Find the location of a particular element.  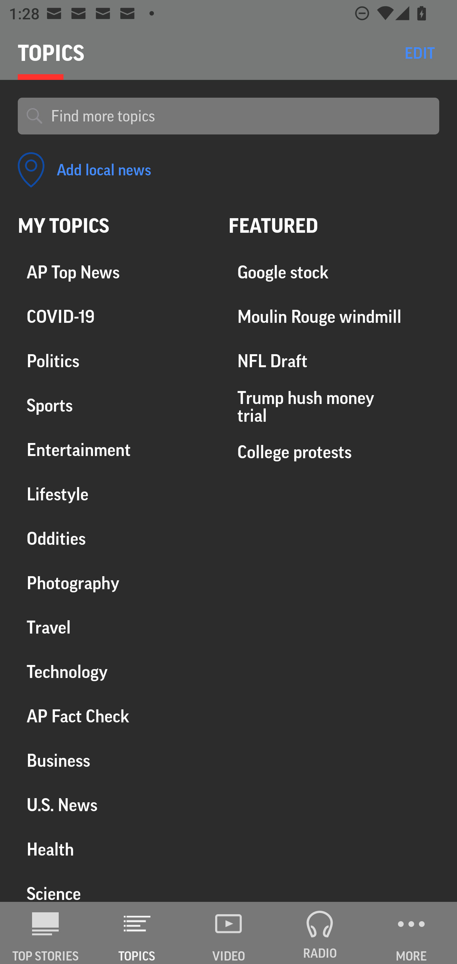

TOPICS is located at coordinates (137, 933).